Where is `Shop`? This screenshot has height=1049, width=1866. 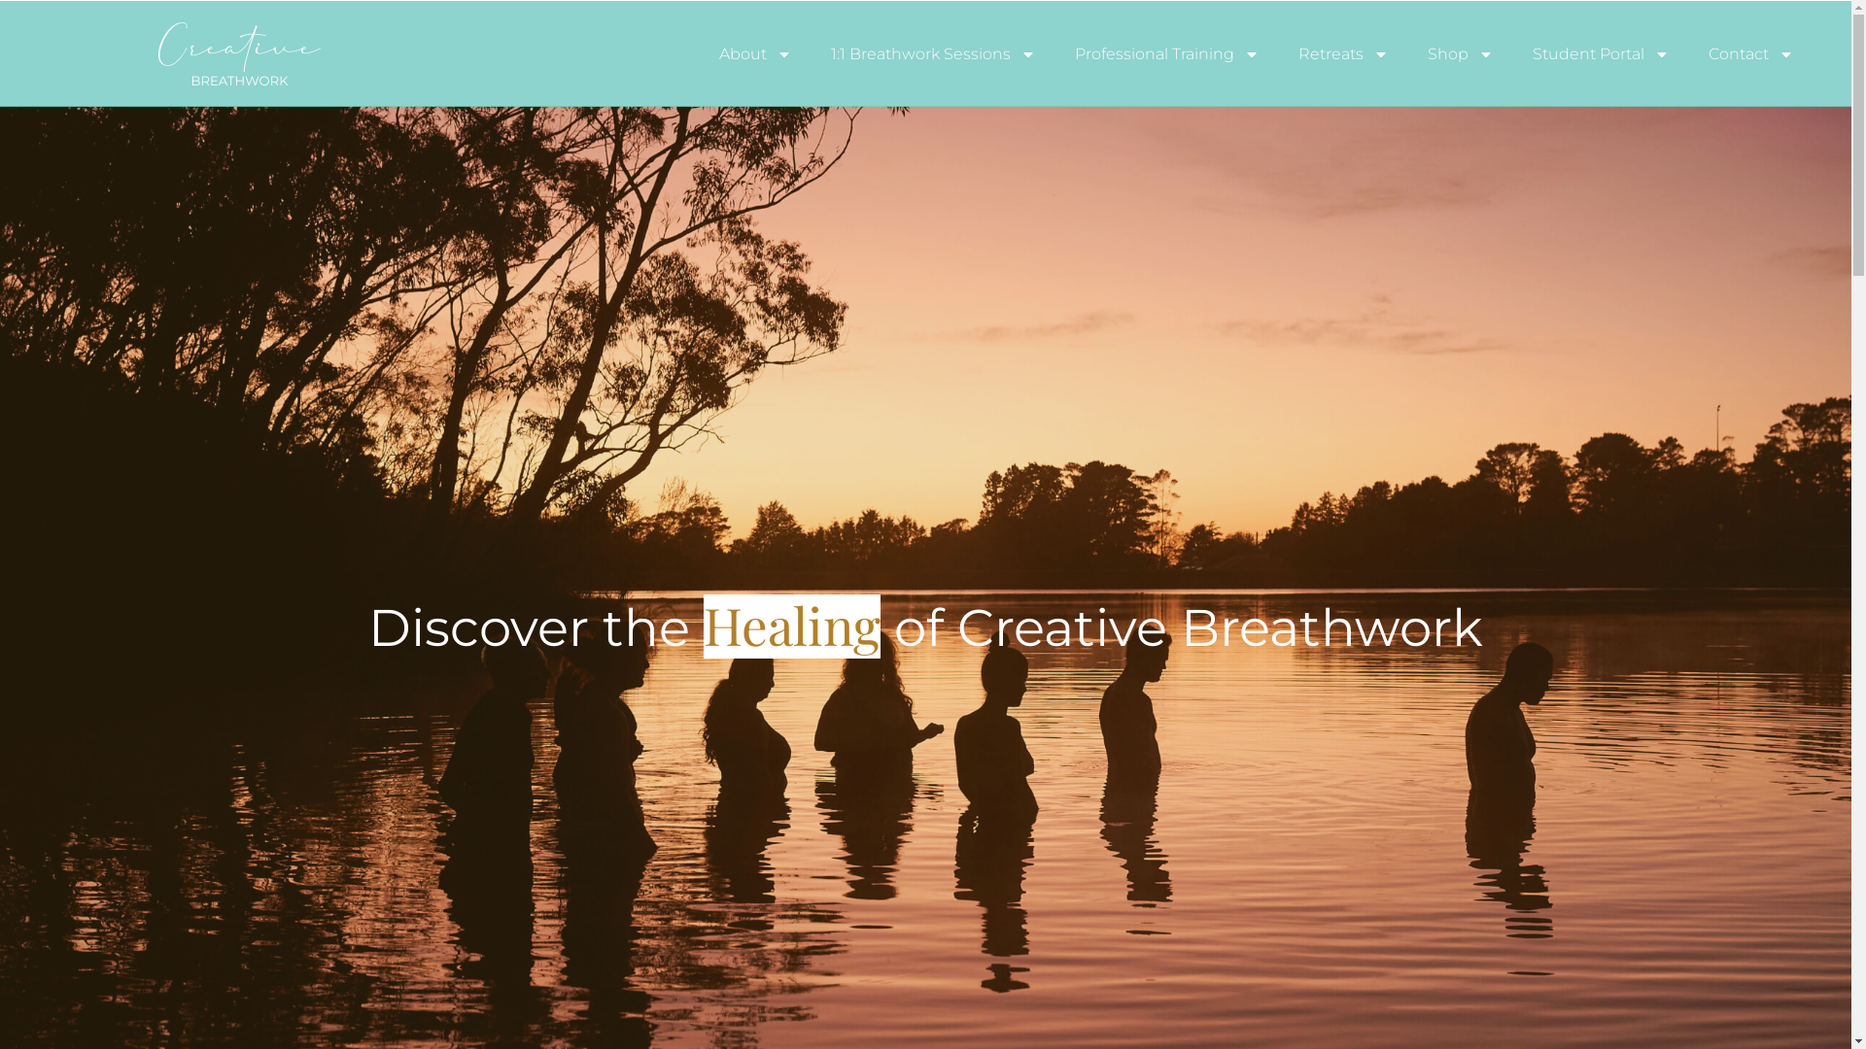 Shop is located at coordinates (1461, 52).